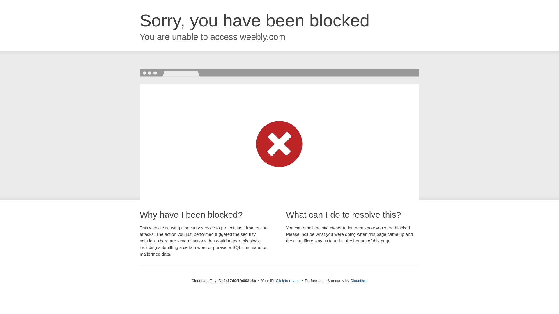  What do you see at coordinates (359, 281) in the screenshot?
I see `Cloudflare` at bounding box center [359, 281].